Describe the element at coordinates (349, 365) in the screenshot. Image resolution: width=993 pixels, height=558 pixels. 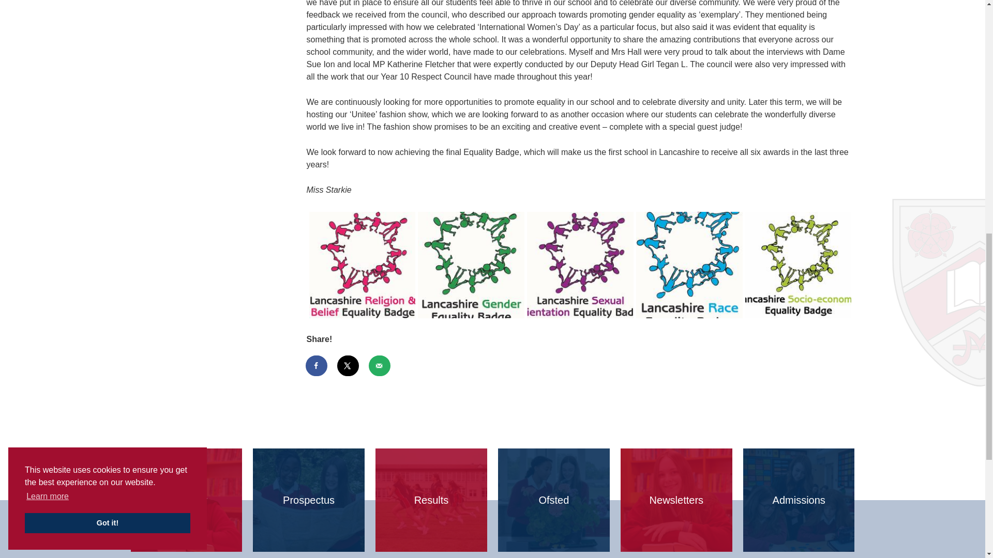
I see `Share on X` at that location.